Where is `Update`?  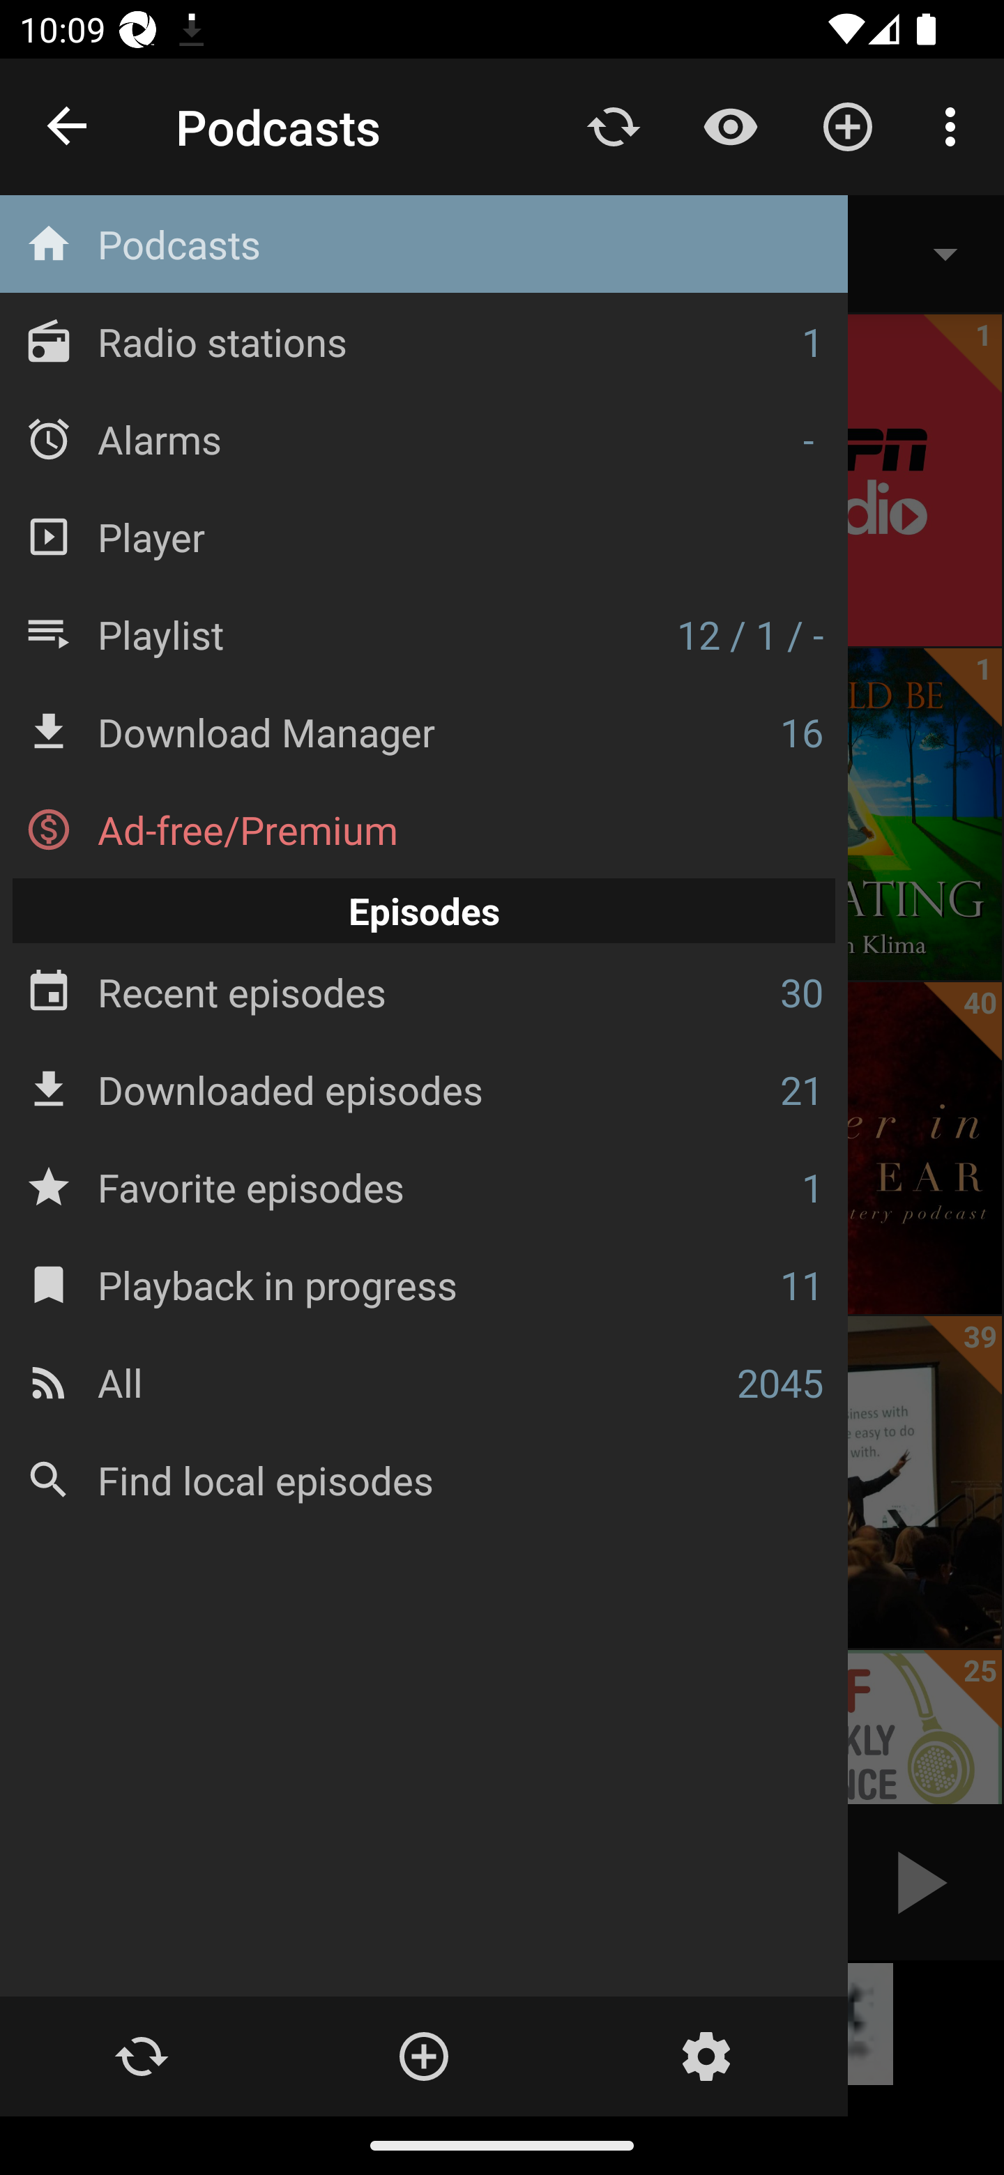
Update is located at coordinates (614, 125).